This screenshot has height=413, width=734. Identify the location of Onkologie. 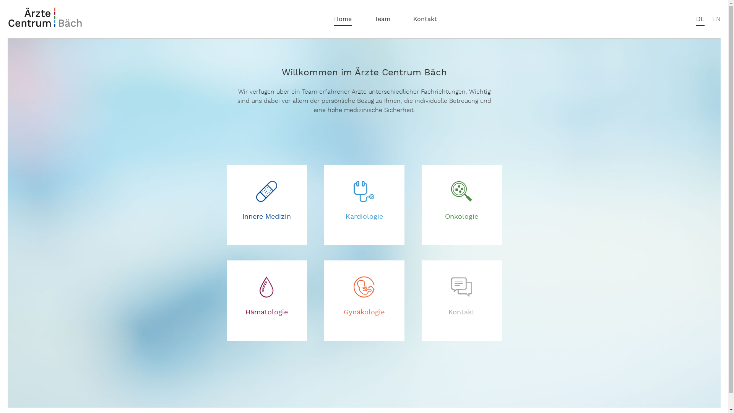
(461, 205).